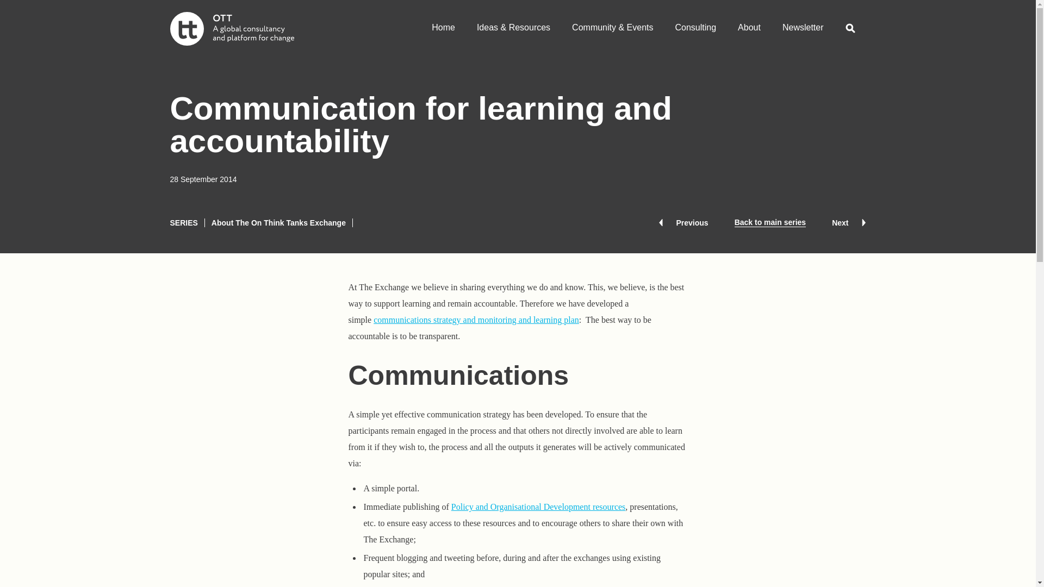  I want to click on Consulting, so click(696, 24).